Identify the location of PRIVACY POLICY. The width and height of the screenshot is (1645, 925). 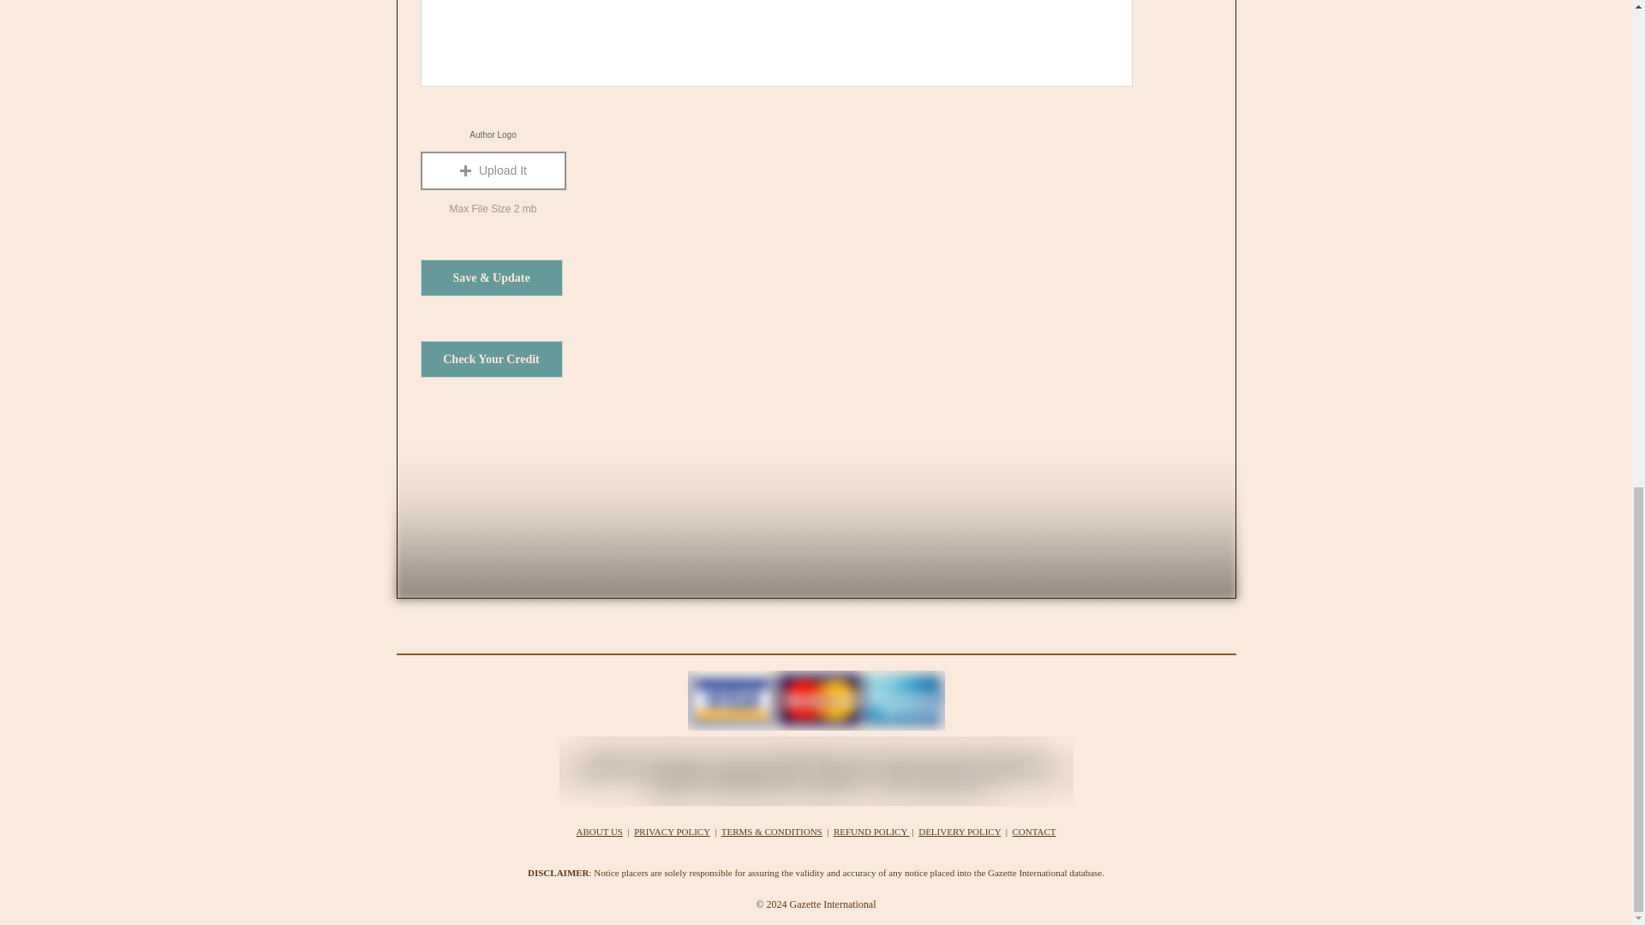
(672, 832).